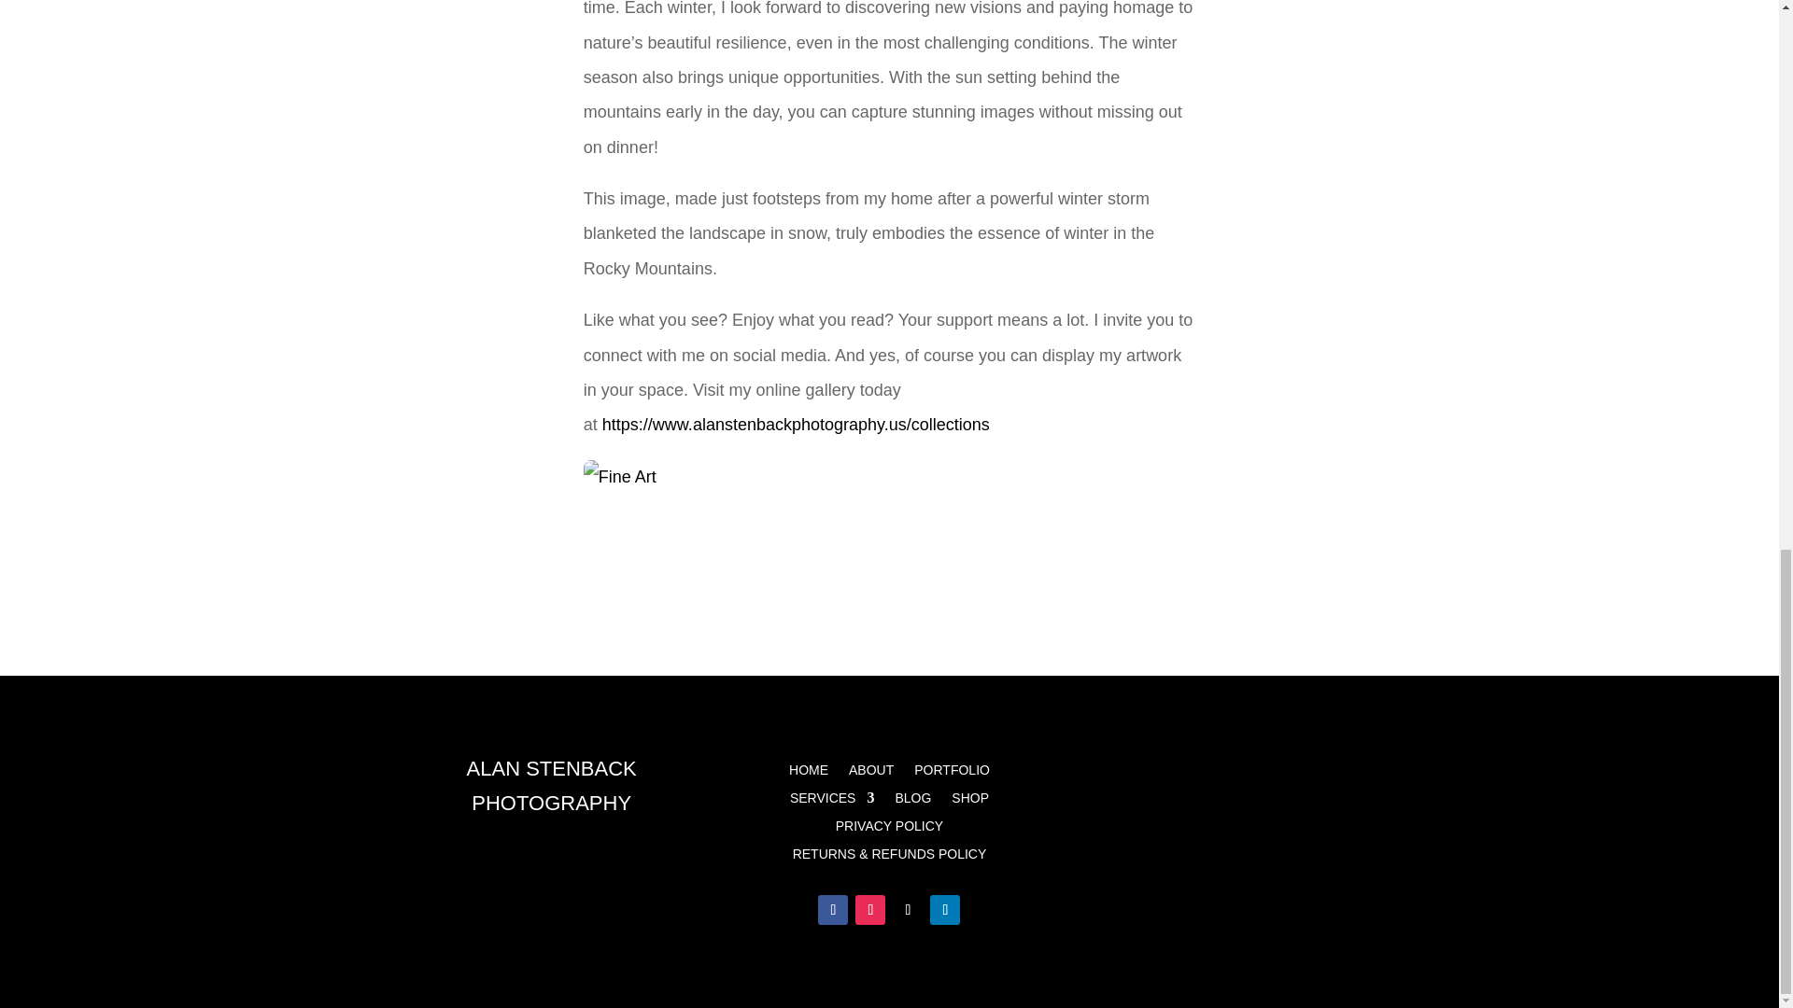  What do you see at coordinates (952, 773) in the screenshot?
I see `PORTFOLIO` at bounding box center [952, 773].